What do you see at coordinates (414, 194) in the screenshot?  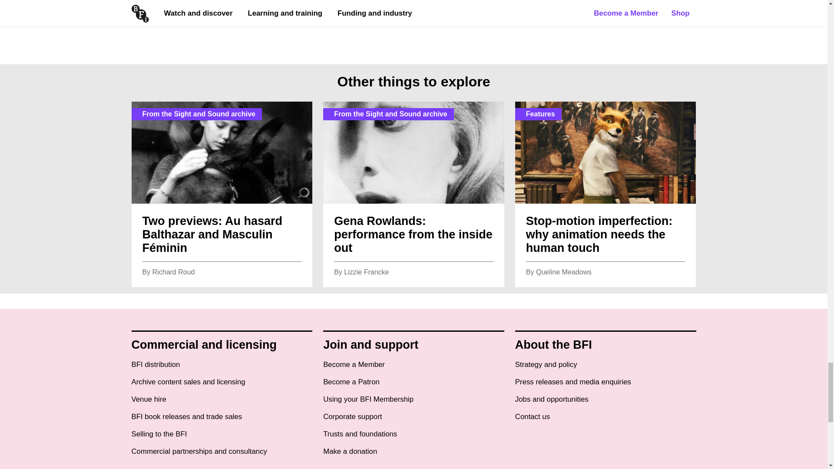 I see `Read Gena Rowlands: performance from the inside out` at bounding box center [414, 194].